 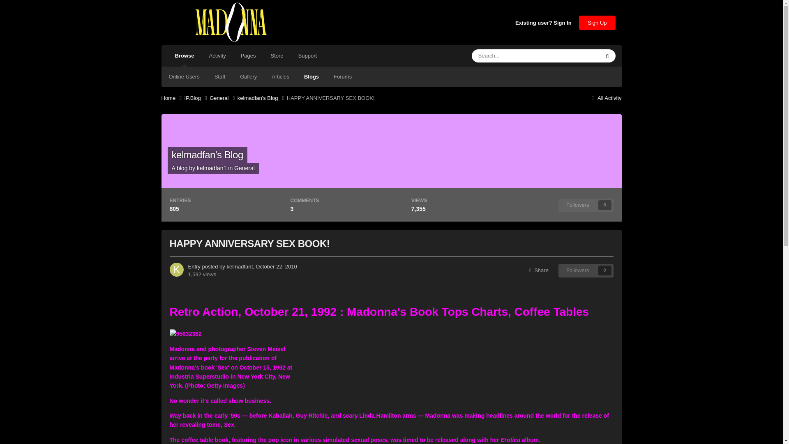 I want to click on Sign in to follow this, so click(x=586, y=270).